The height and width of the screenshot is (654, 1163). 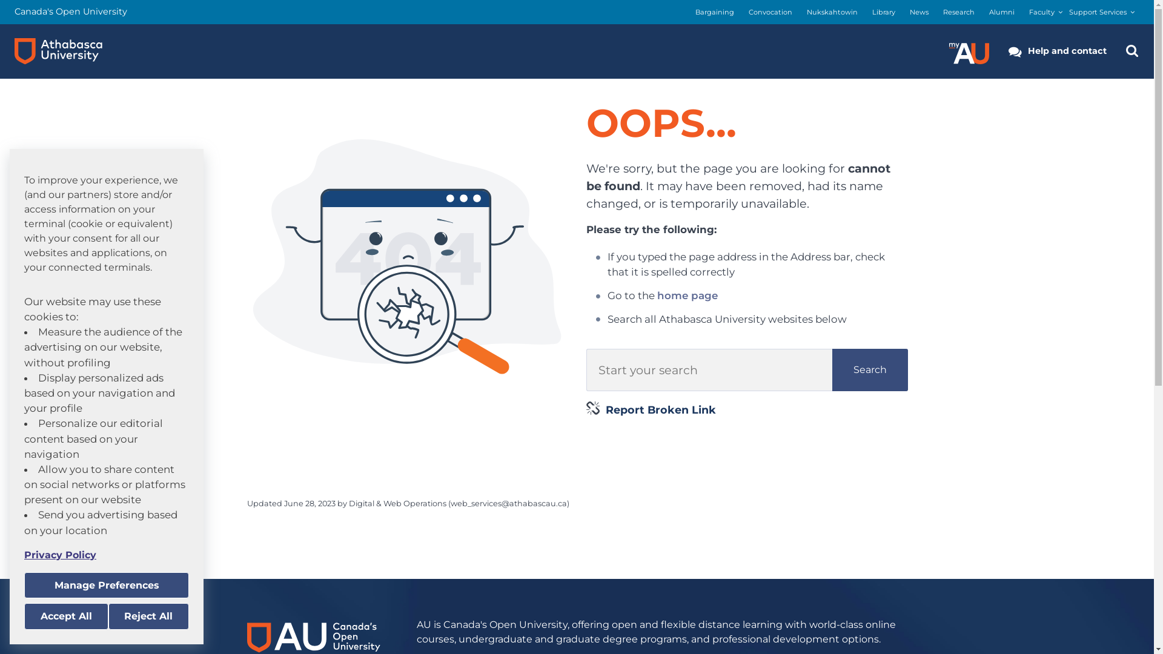 What do you see at coordinates (1042, 12) in the screenshot?
I see `Faculty` at bounding box center [1042, 12].